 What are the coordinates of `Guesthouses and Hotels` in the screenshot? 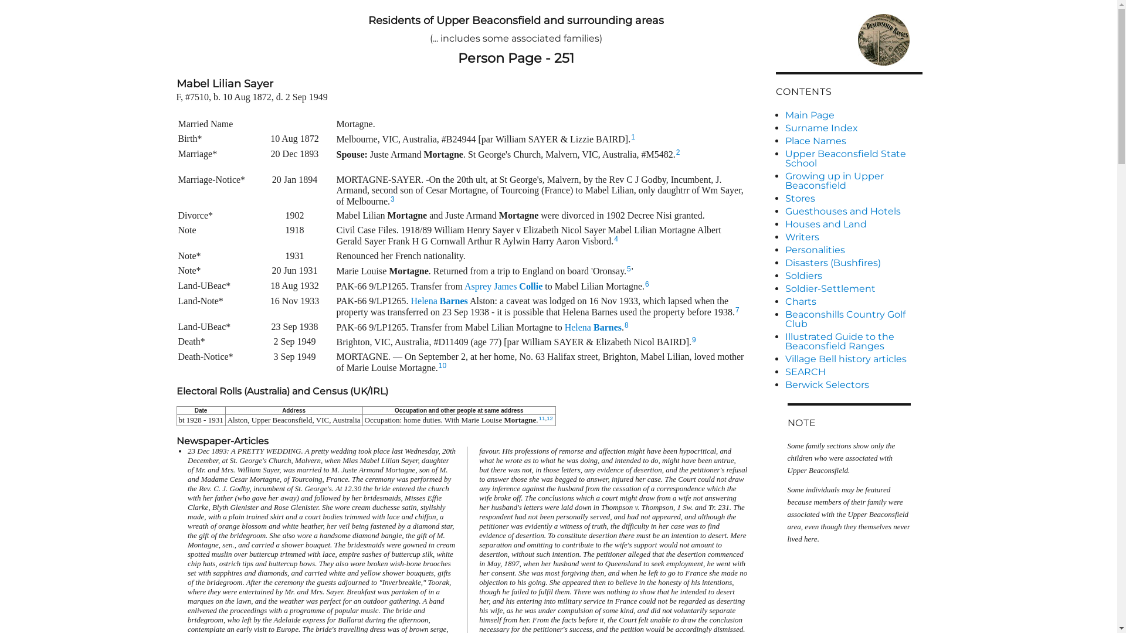 It's located at (853, 212).